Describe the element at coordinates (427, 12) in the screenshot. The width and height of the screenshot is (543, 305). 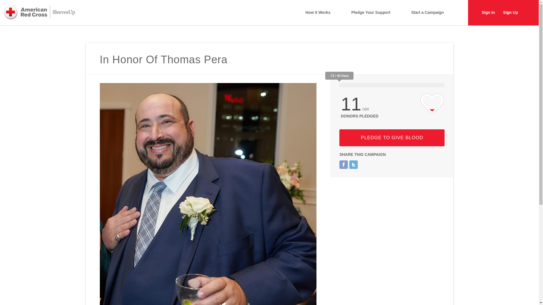
I see `Start a Campaign` at that location.